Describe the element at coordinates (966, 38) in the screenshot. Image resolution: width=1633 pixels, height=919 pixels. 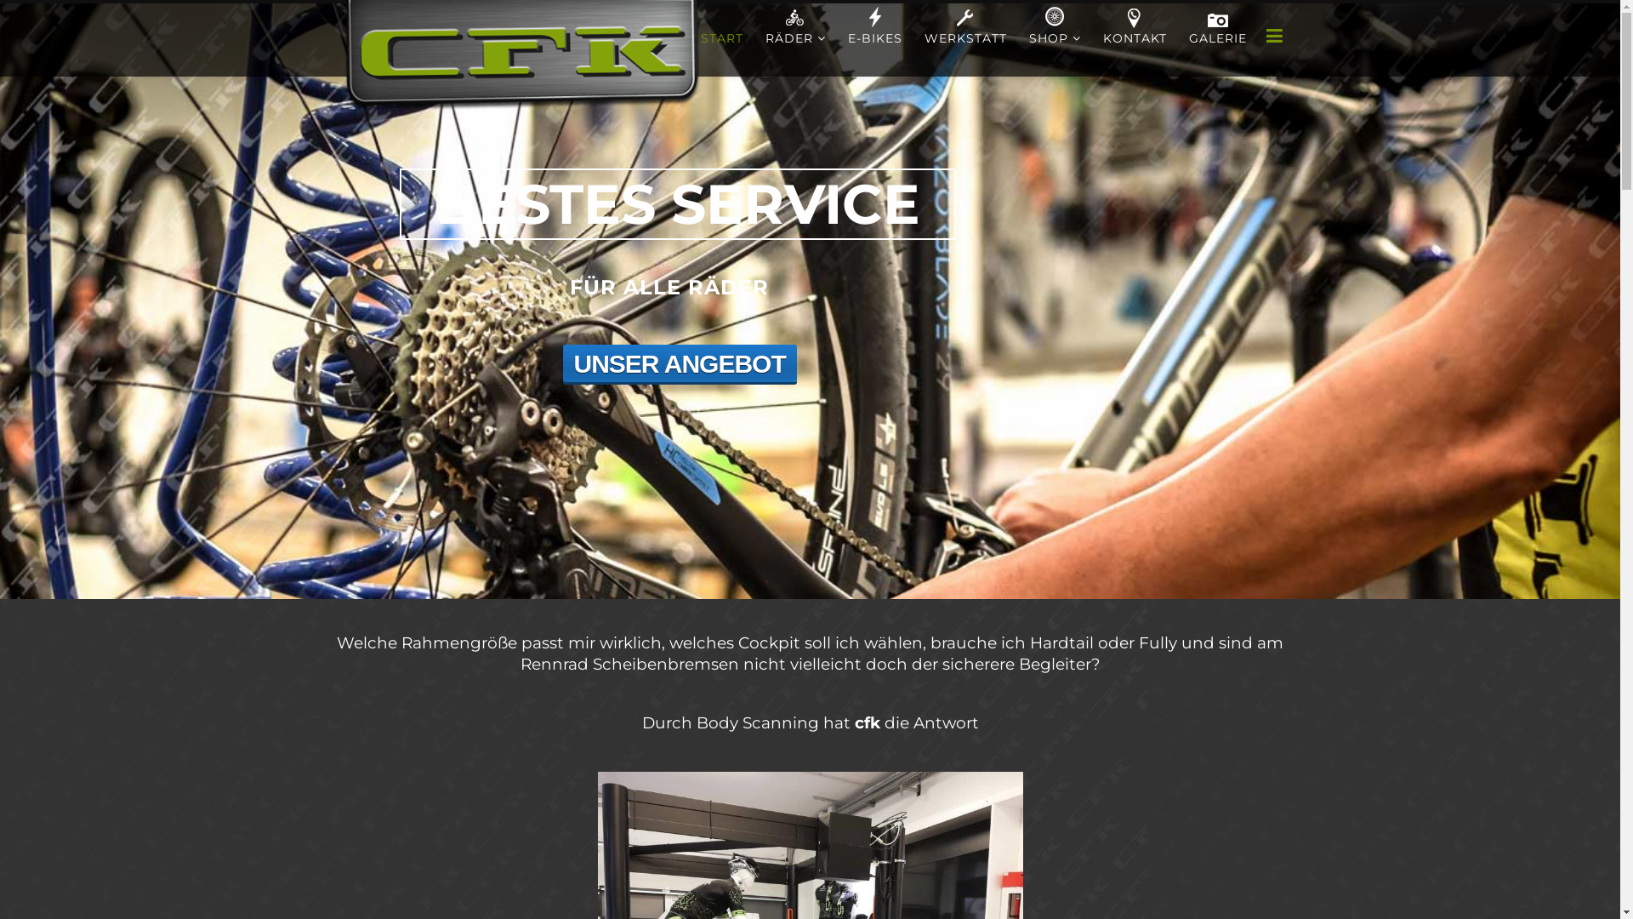
I see `WERKSTATT` at that location.